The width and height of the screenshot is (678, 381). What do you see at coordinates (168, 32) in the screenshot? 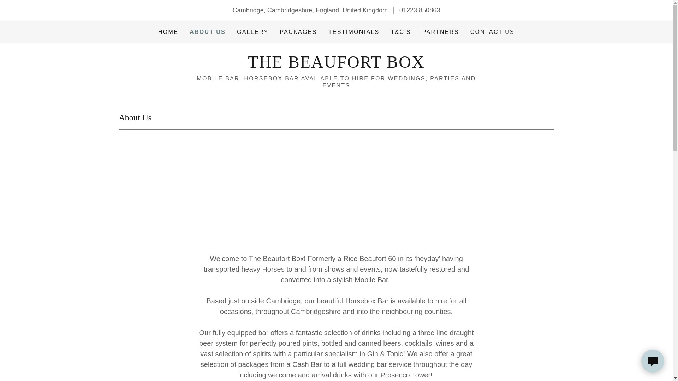
I see `HOME` at bounding box center [168, 32].